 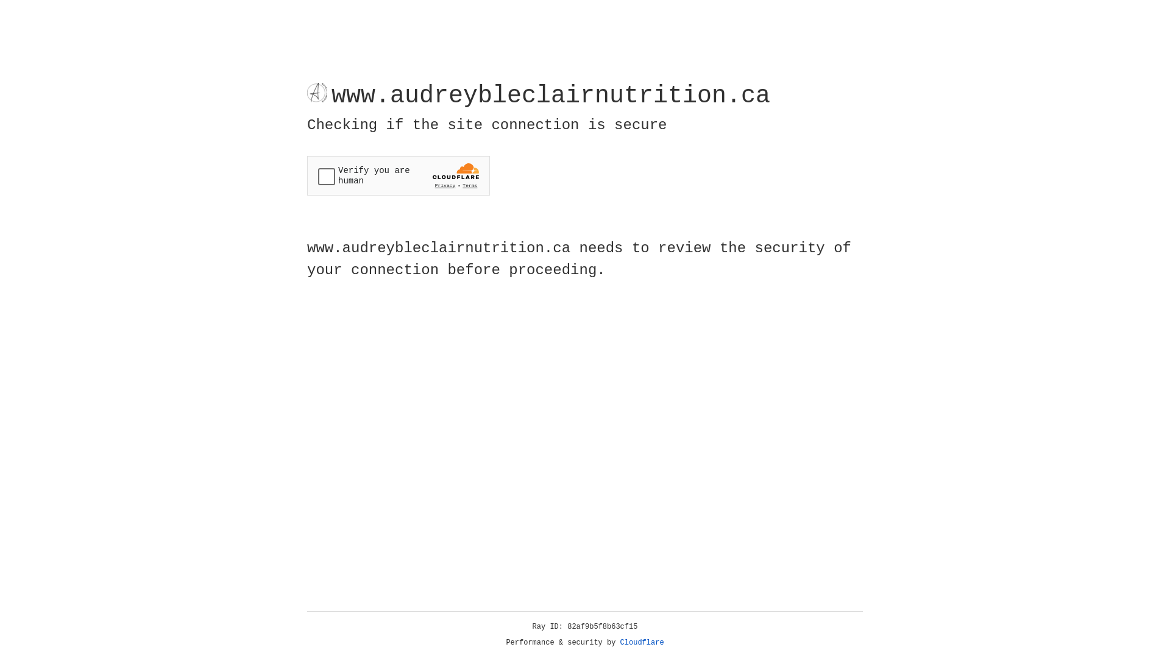 I want to click on Cloudflare, so click(x=642, y=643).